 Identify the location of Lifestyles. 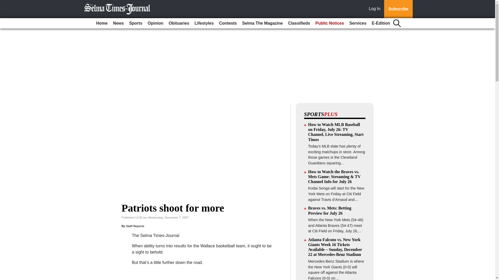
(204, 23).